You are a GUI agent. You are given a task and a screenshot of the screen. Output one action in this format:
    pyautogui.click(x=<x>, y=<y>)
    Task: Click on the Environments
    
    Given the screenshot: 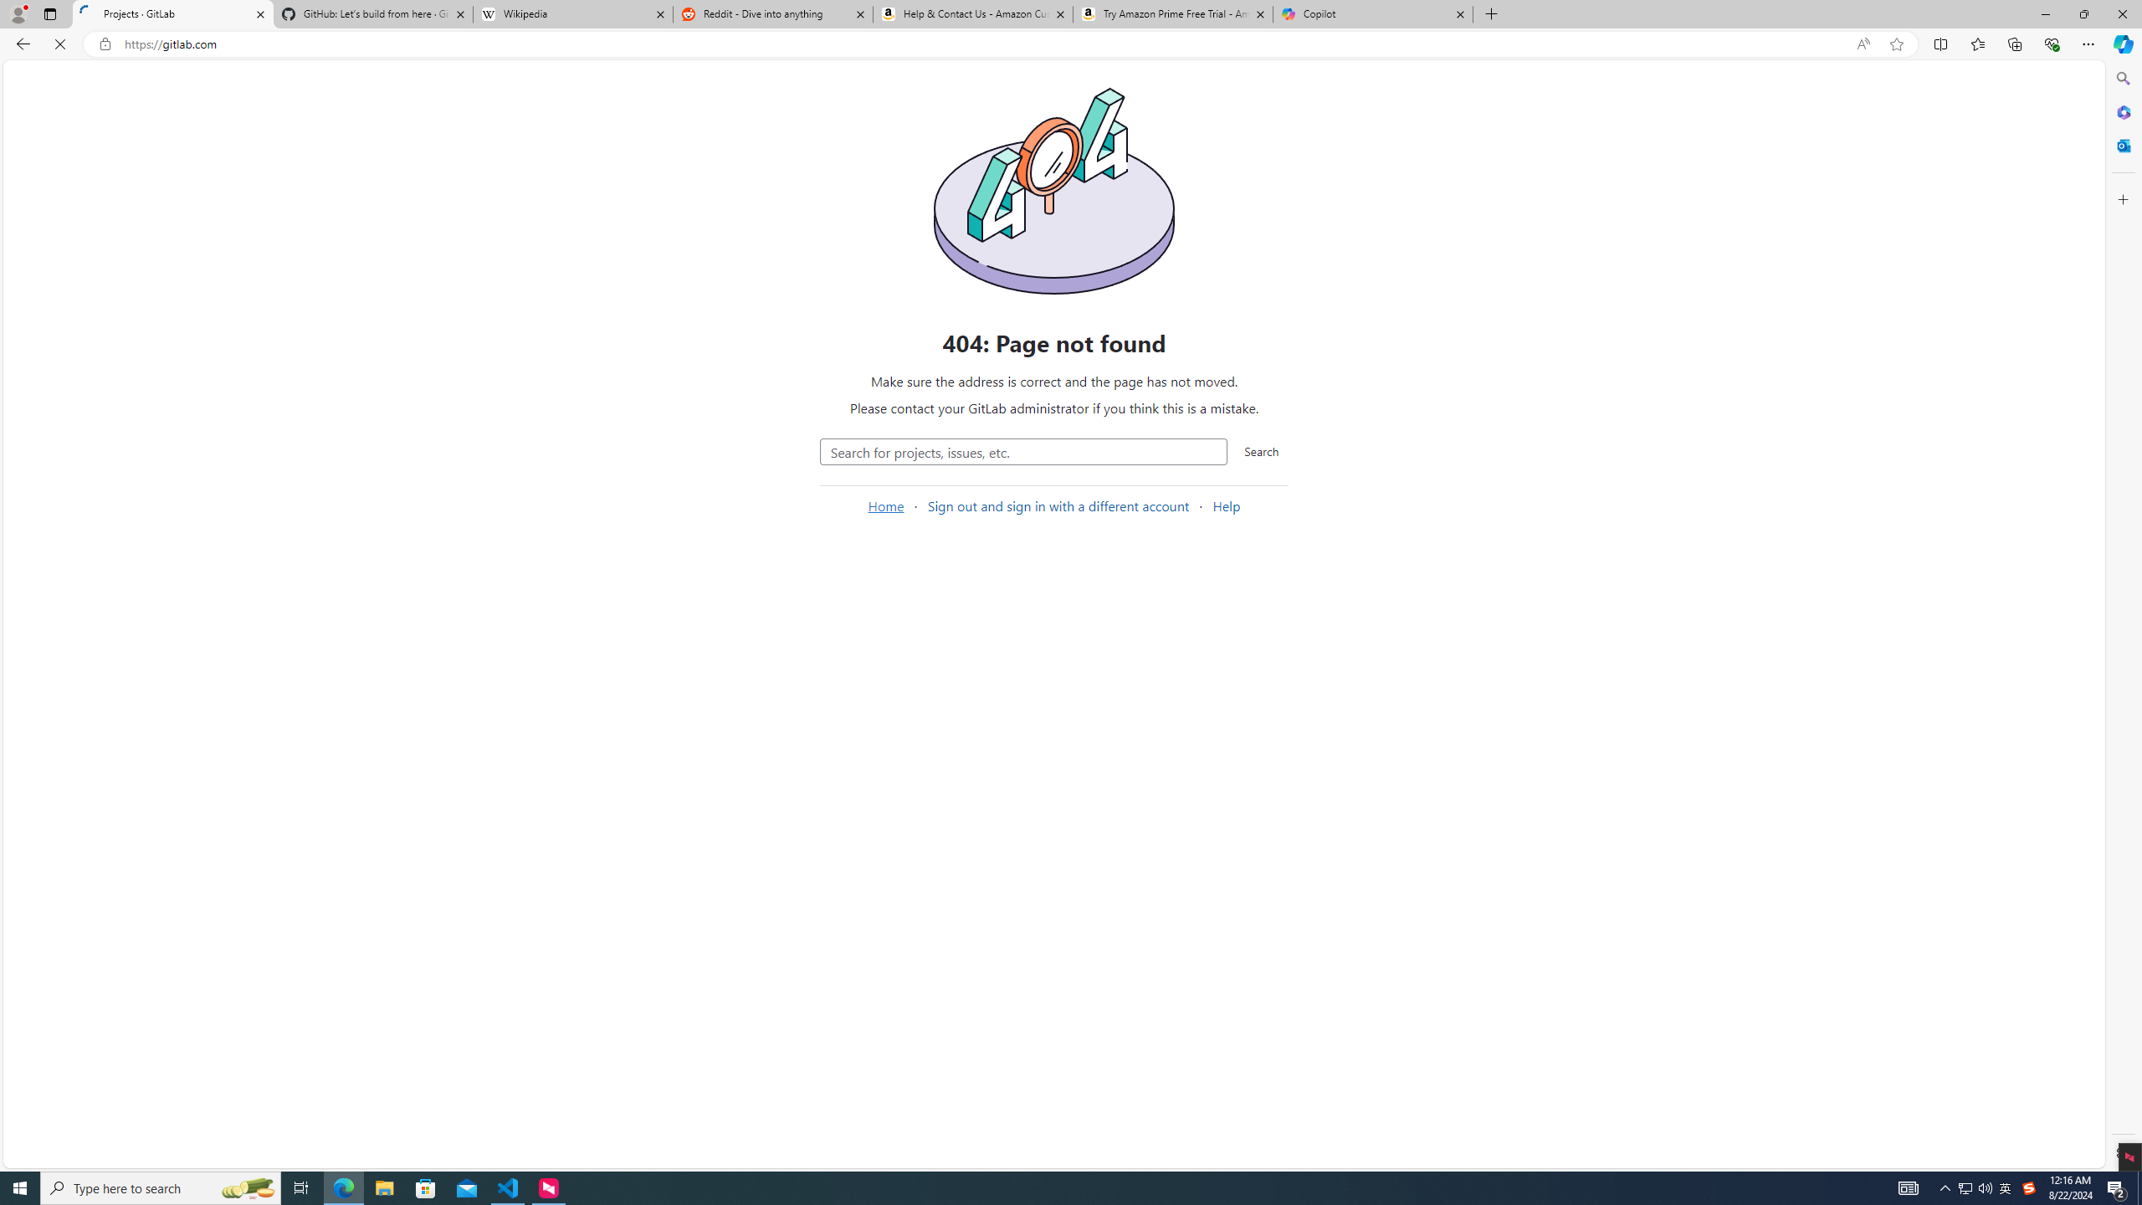 What is the action you would take?
    pyautogui.click(x=110, y=472)
    